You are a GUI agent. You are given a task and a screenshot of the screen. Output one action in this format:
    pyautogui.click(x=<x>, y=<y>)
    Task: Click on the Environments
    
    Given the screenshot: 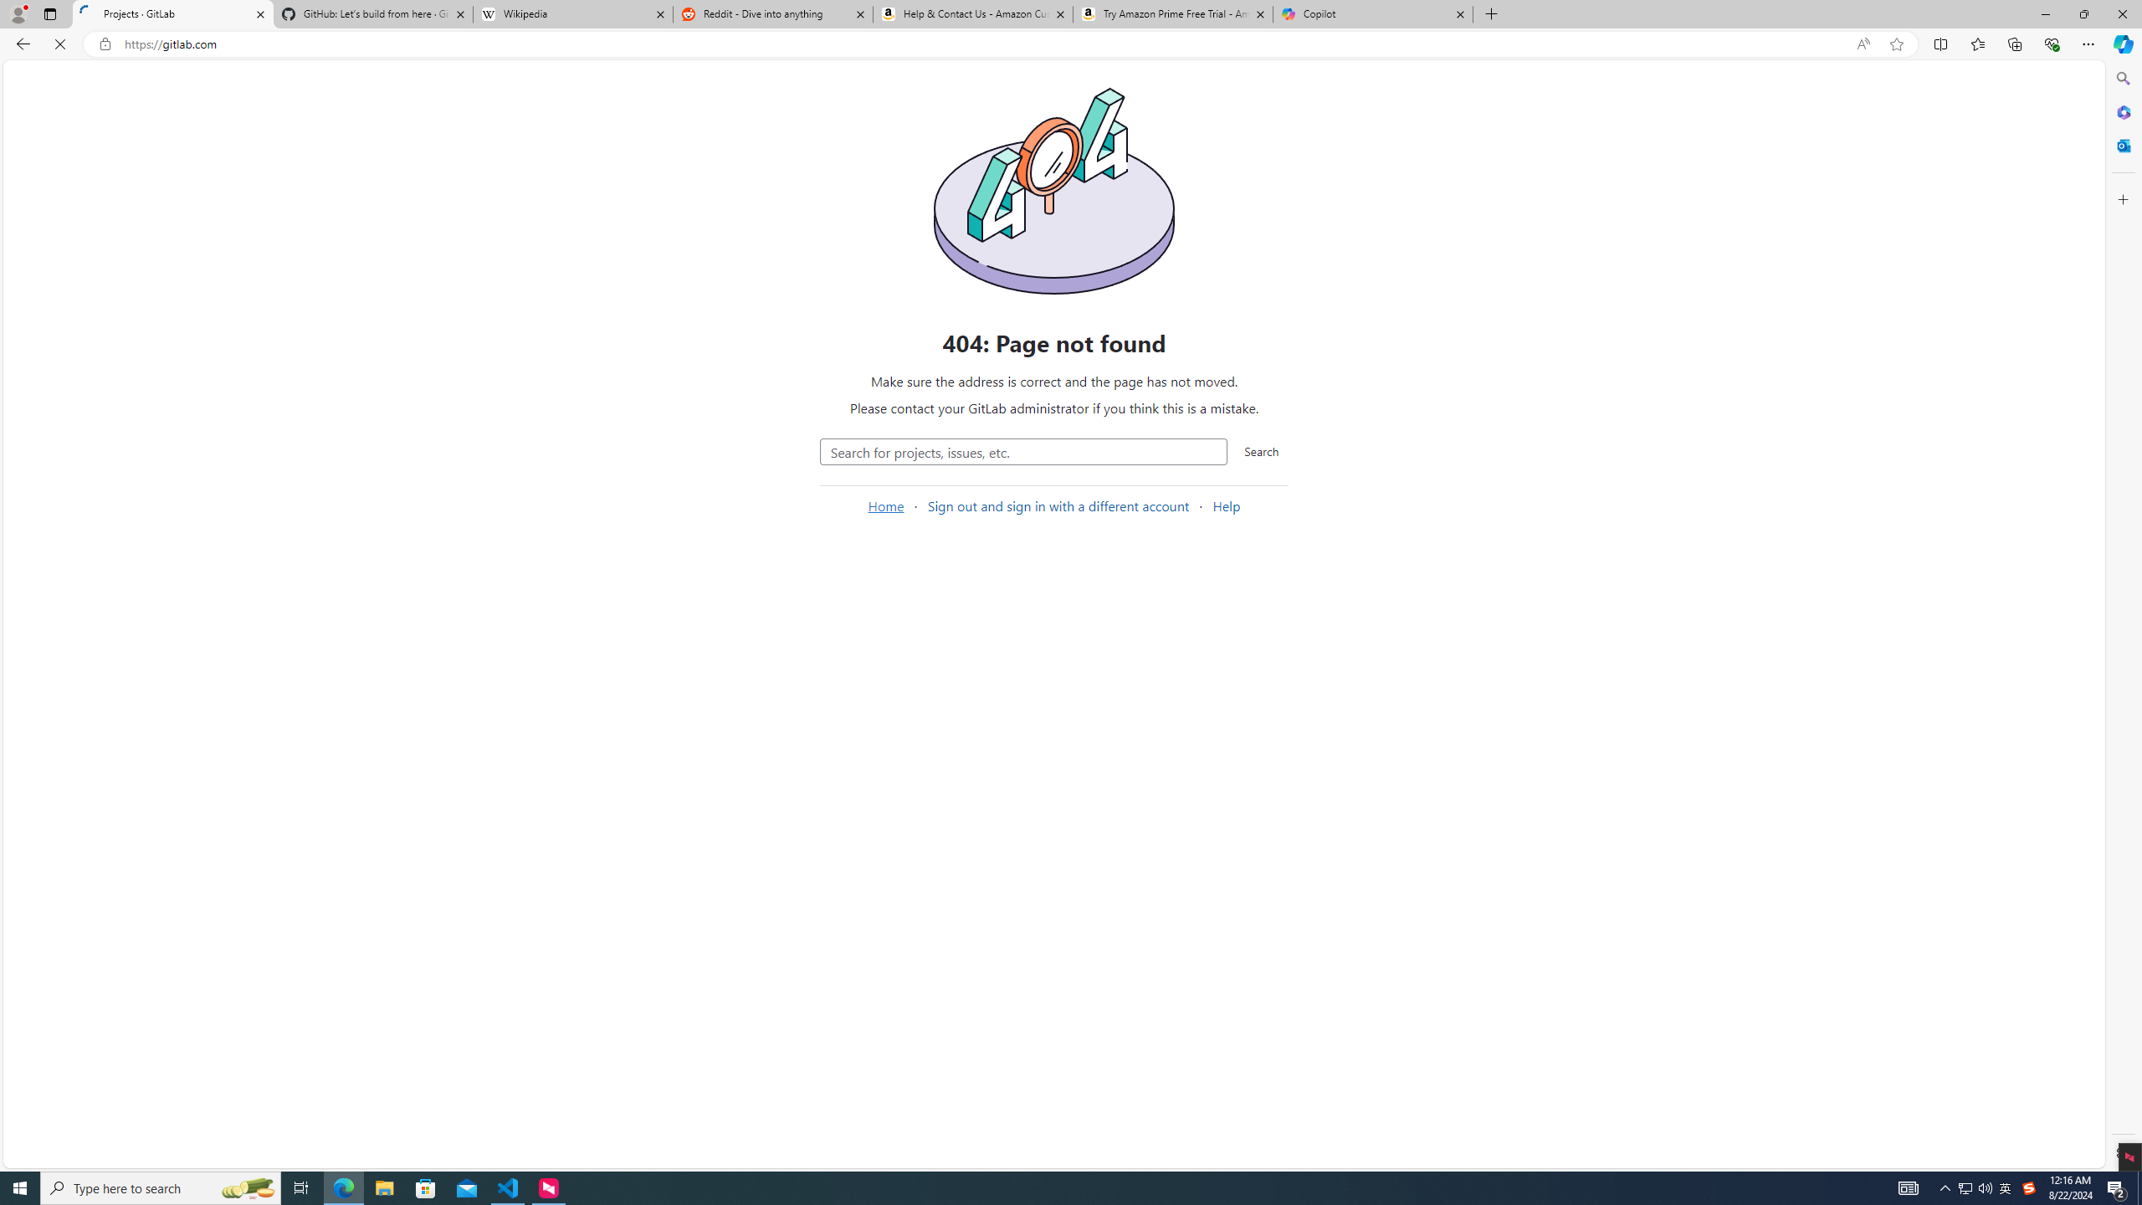 What is the action you would take?
    pyautogui.click(x=110, y=472)
    